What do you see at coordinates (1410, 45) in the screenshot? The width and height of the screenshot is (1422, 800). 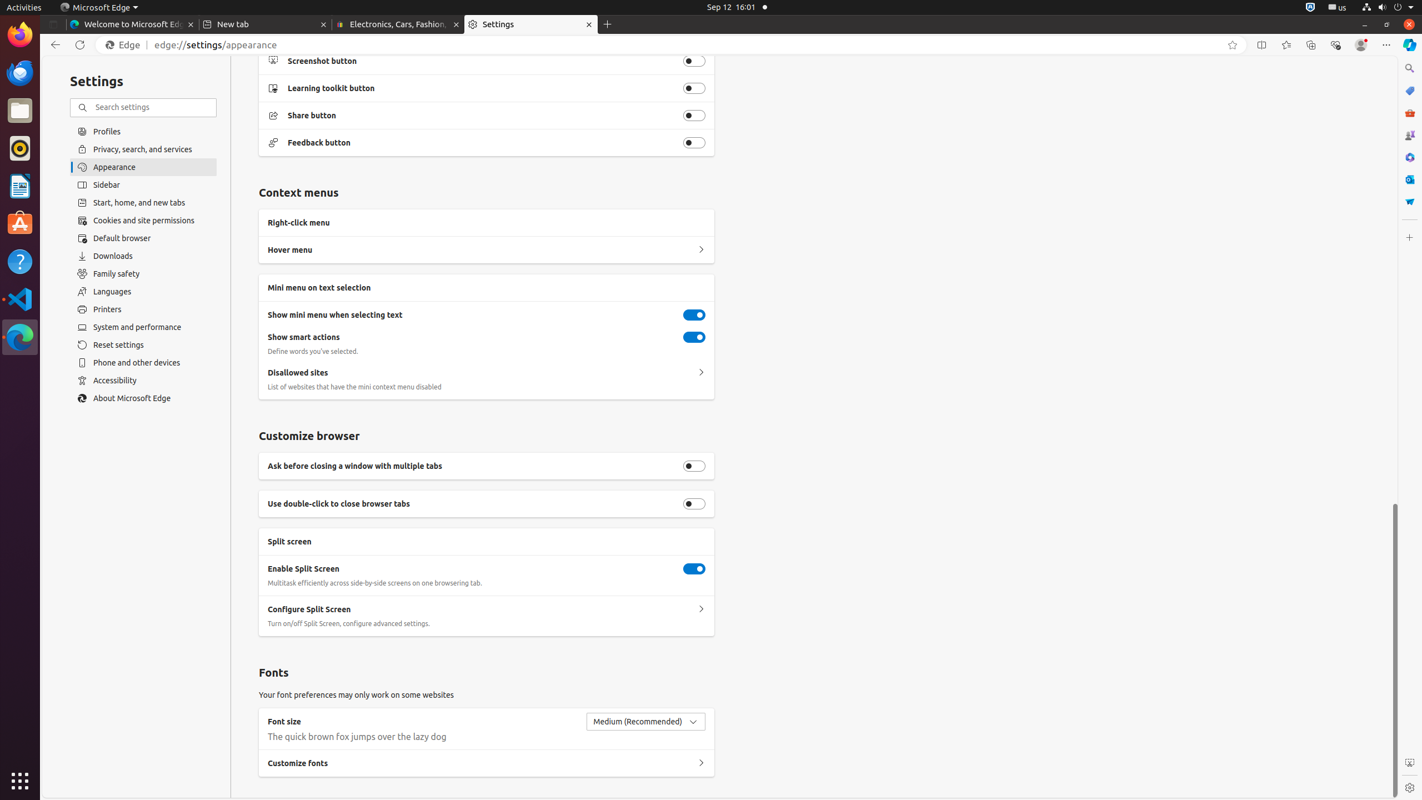 I see `Copilot (Ctrl+Shift+.)` at bounding box center [1410, 45].